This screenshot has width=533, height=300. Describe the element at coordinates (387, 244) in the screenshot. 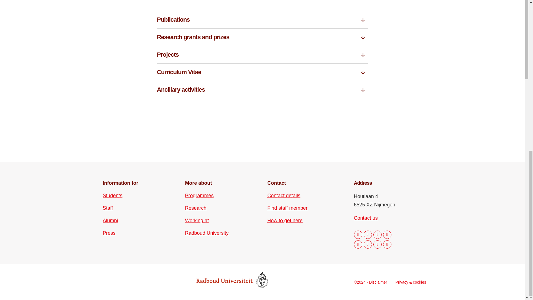

I see `SnapChat` at that location.